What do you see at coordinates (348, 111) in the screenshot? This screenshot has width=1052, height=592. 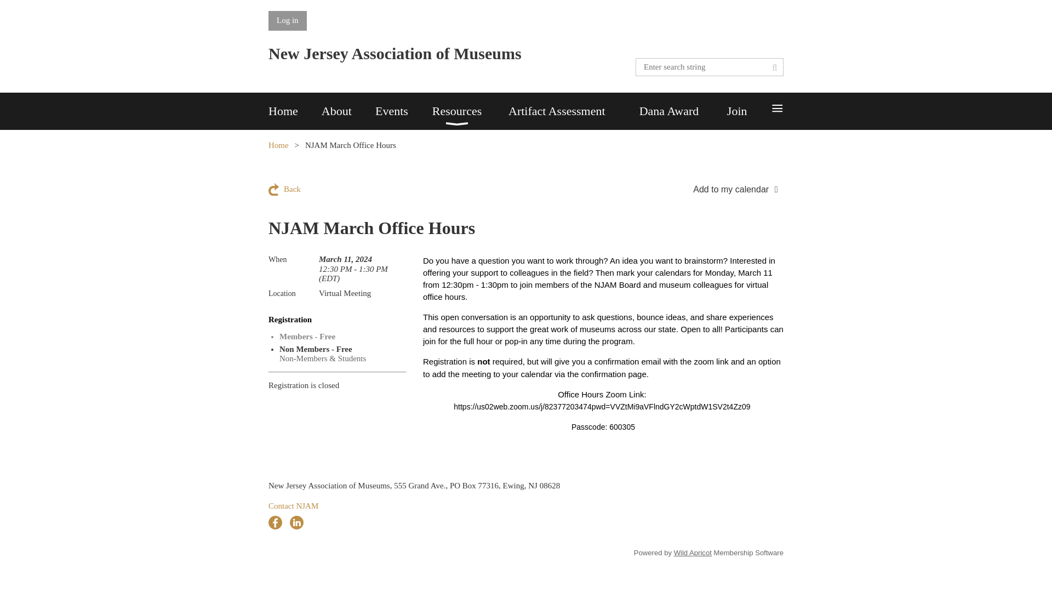 I see `About` at bounding box center [348, 111].